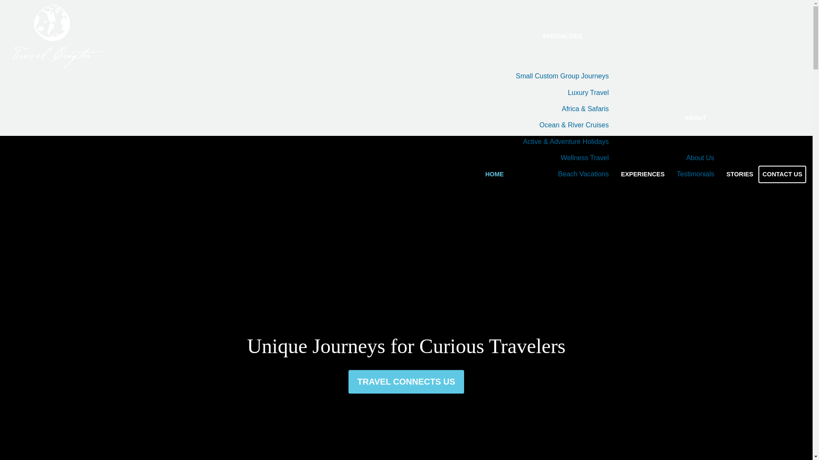 This screenshot has height=460, width=819. What do you see at coordinates (562, 92) in the screenshot?
I see `Luxury Travel` at bounding box center [562, 92].